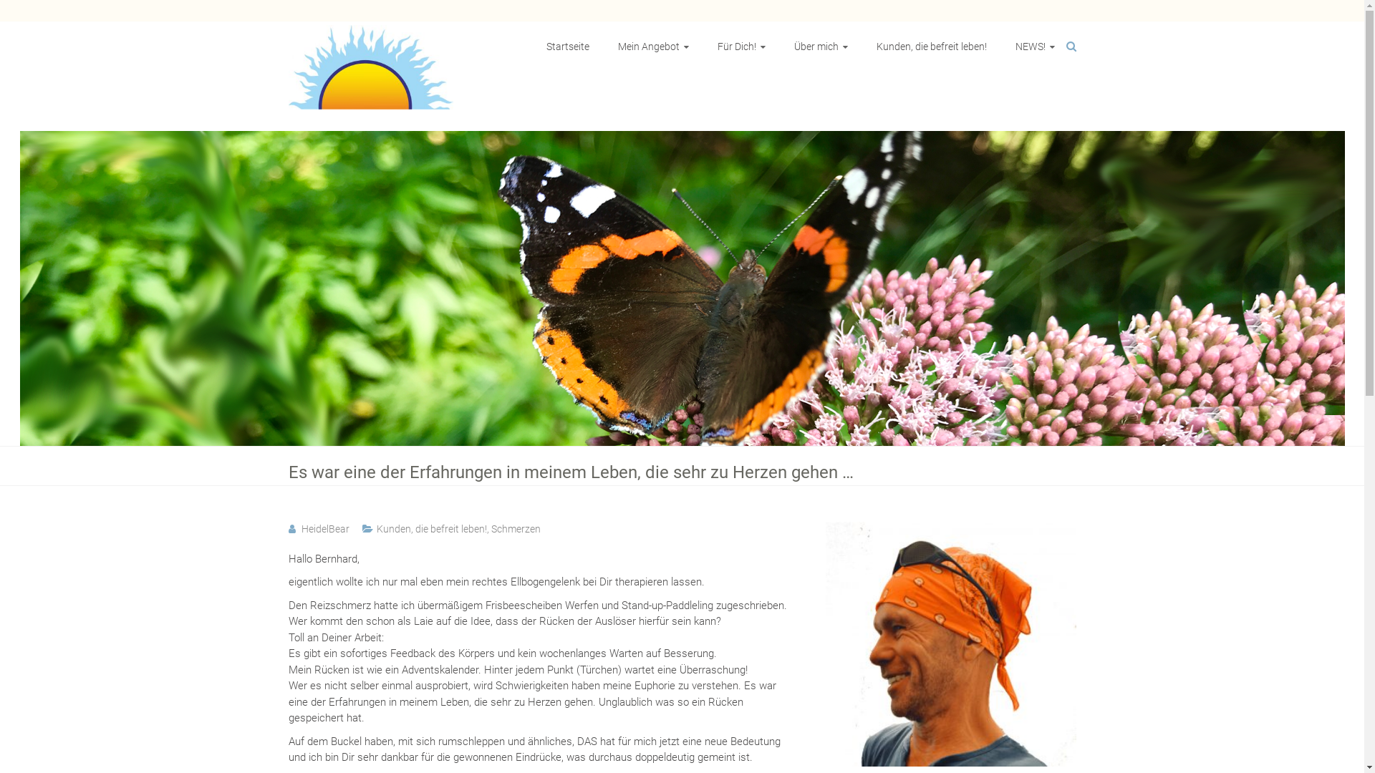  I want to click on Mein Angebot, so click(653, 47).